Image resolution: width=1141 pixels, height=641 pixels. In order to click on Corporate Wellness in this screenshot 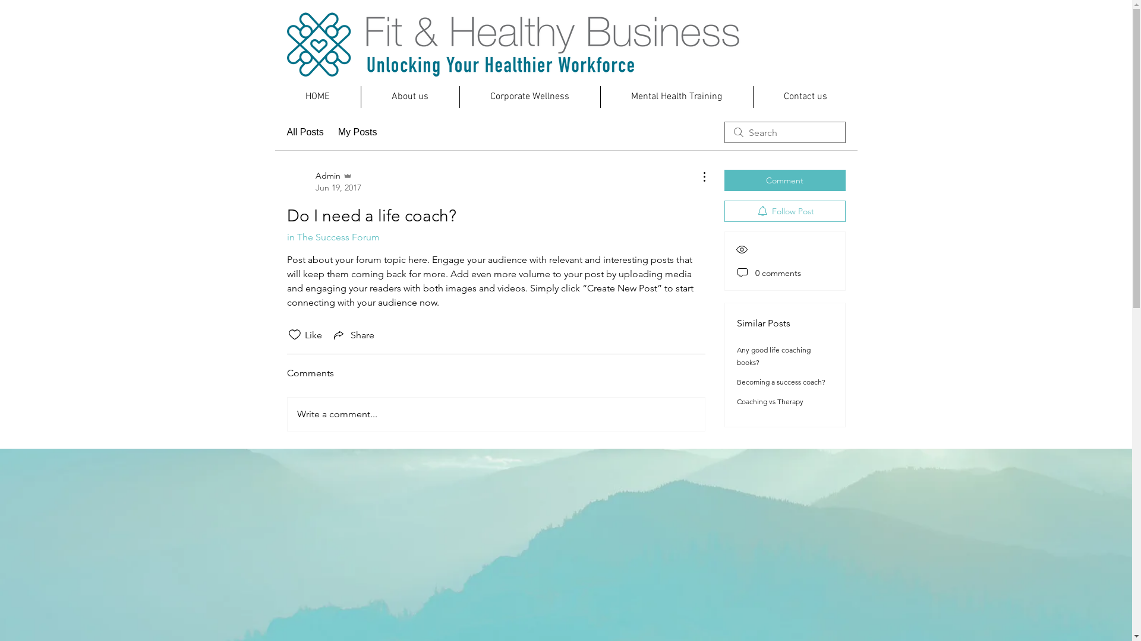, I will do `click(530, 97)`.